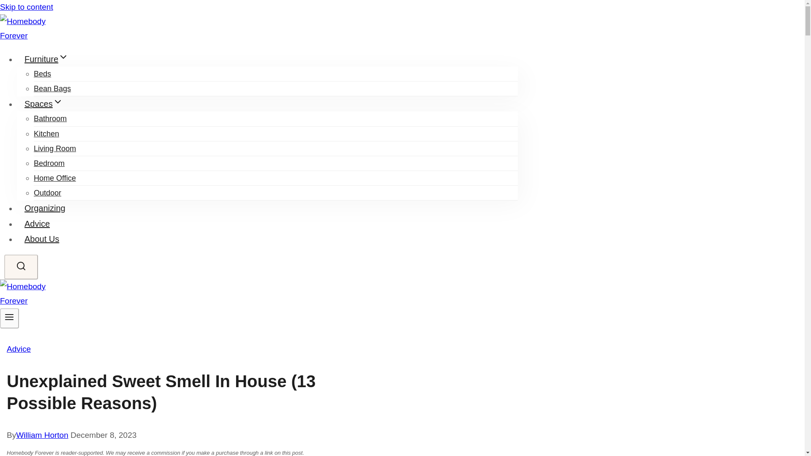  I want to click on Home Office, so click(55, 178).